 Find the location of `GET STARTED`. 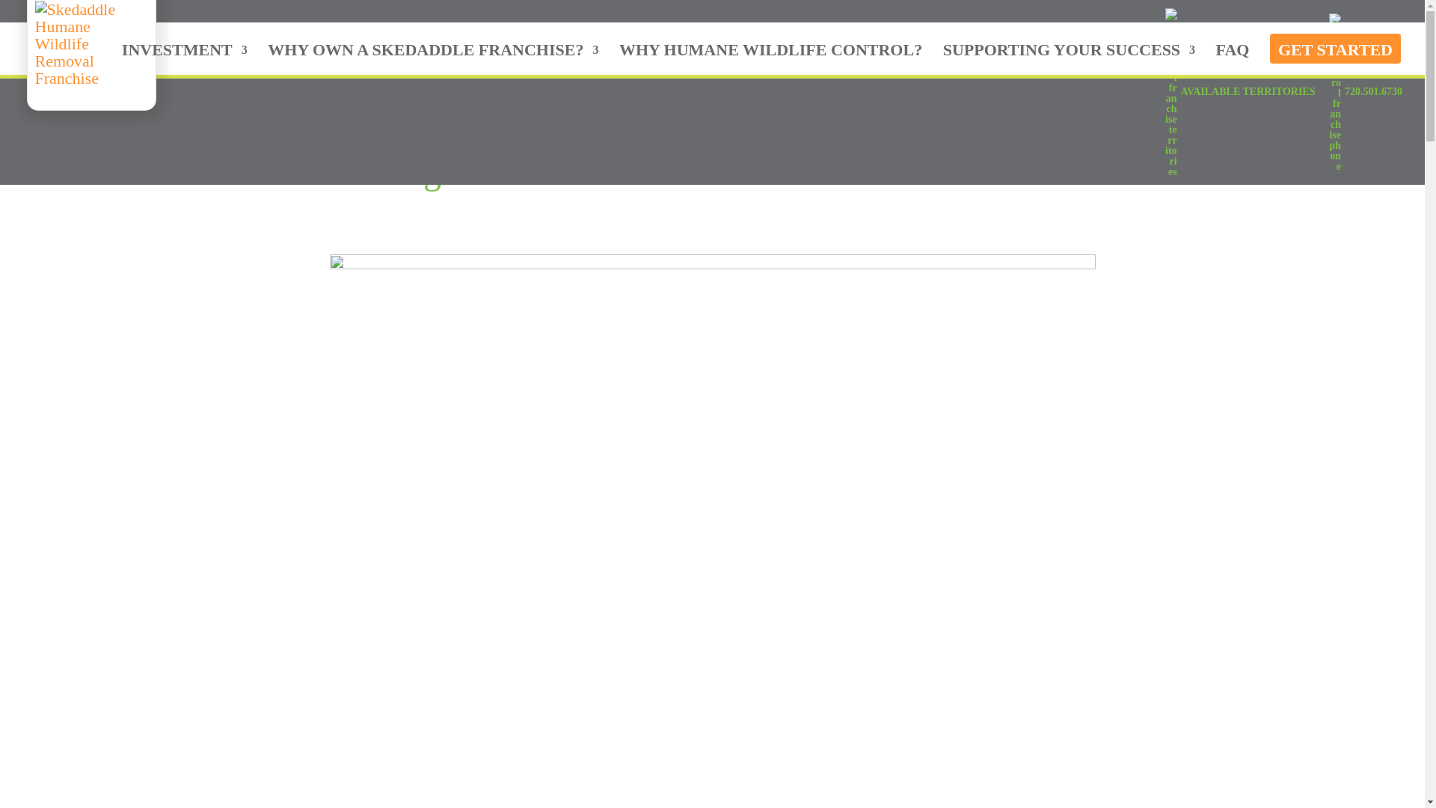

GET STARTED is located at coordinates (1335, 54).